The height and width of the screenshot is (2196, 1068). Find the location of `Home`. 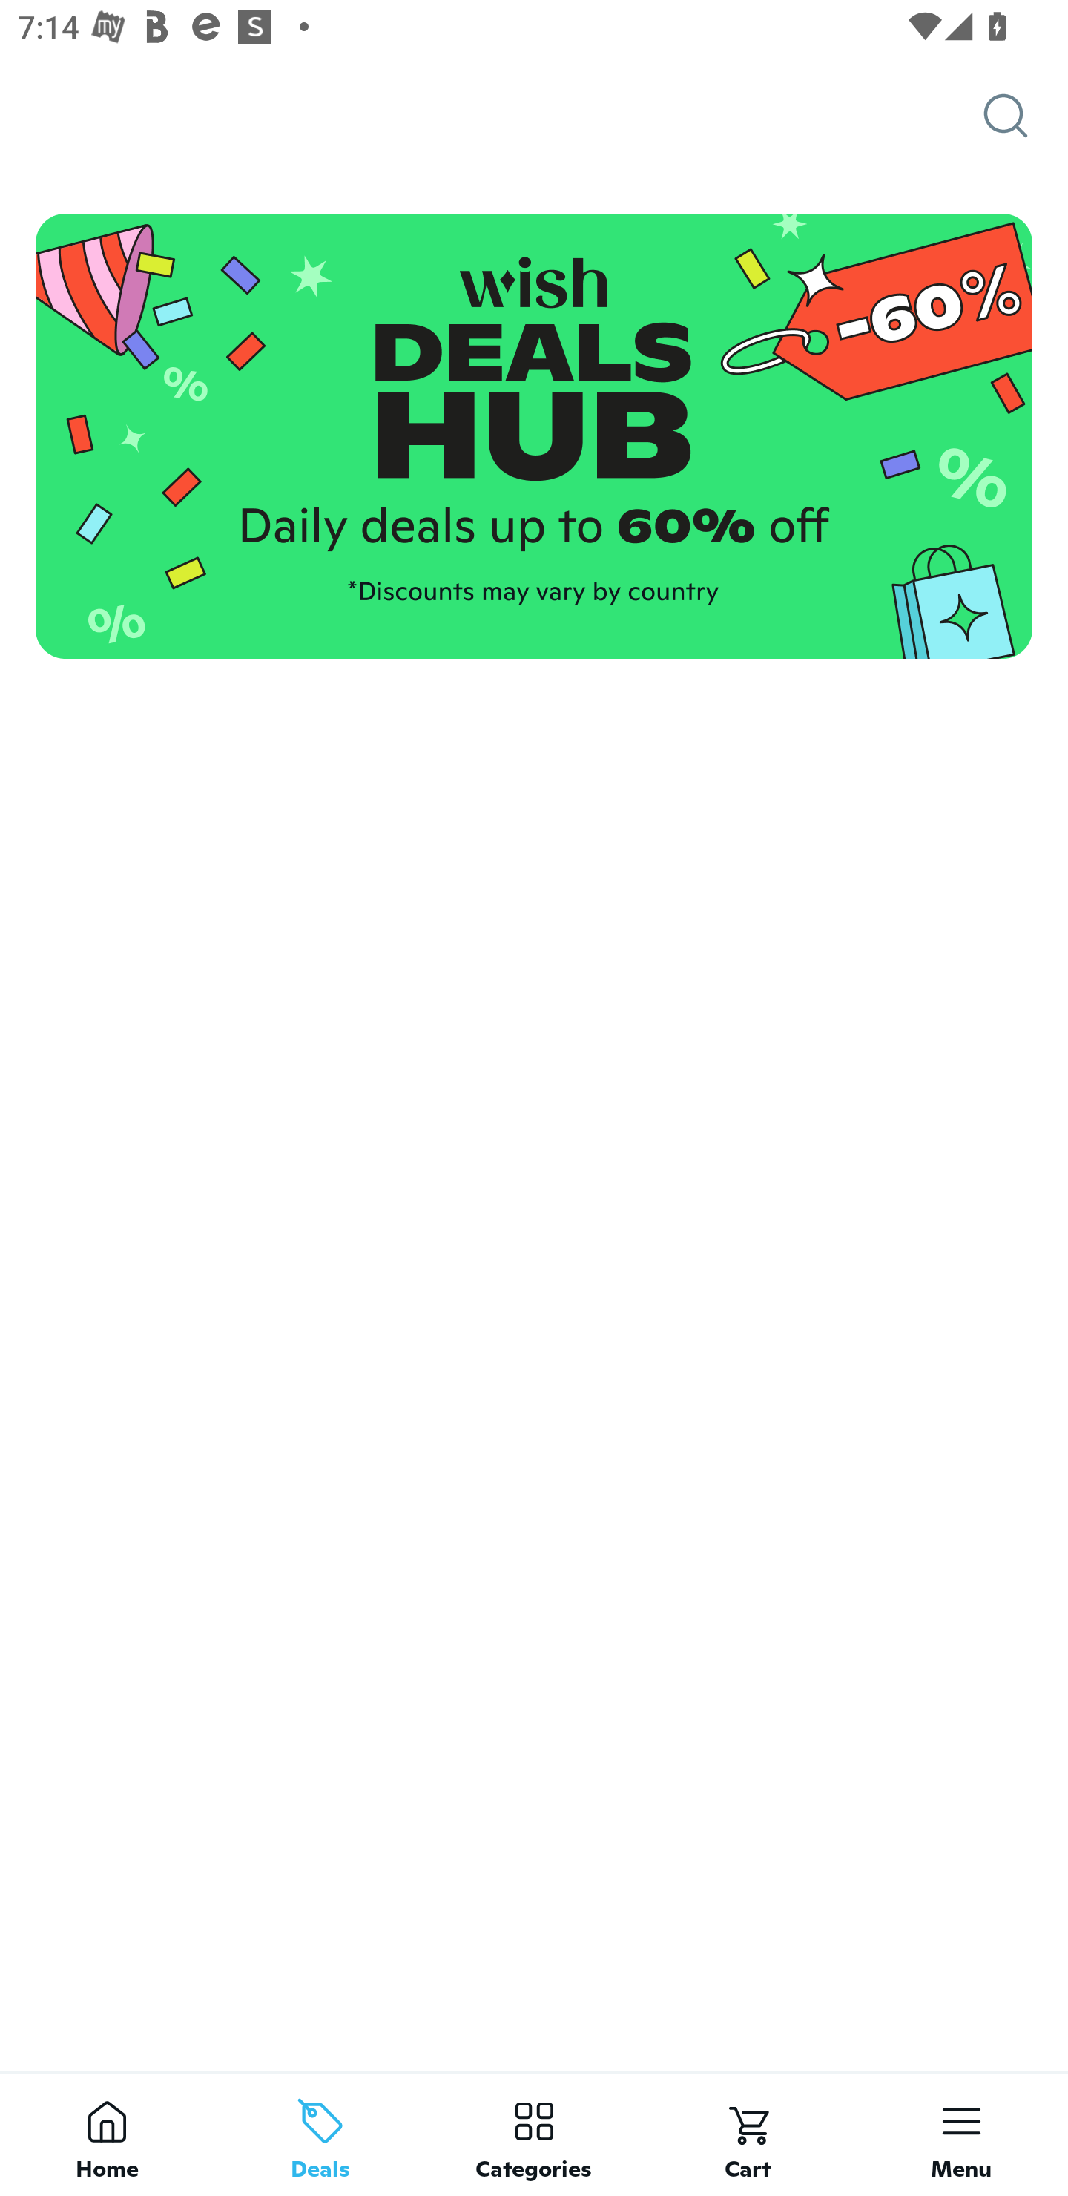

Home is located at coordinates (107, 2134).